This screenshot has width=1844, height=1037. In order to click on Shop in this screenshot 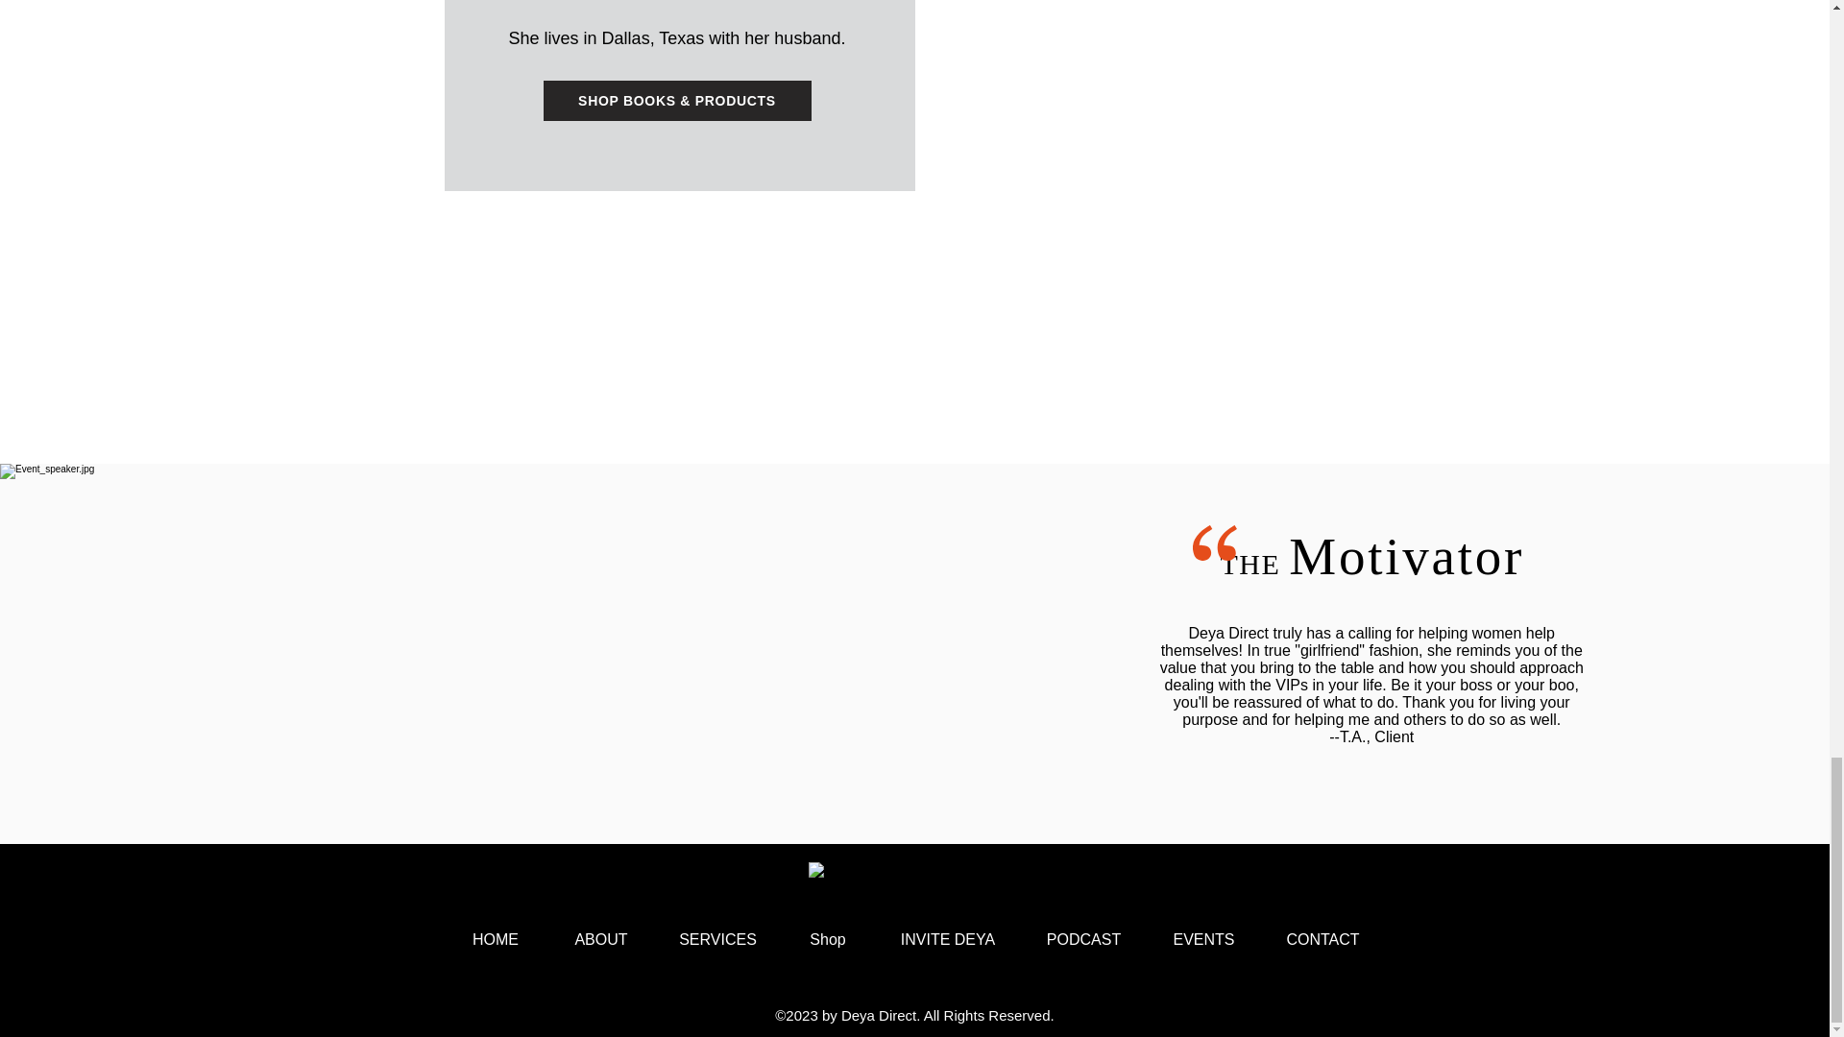, I will do `click(827, 939)`.